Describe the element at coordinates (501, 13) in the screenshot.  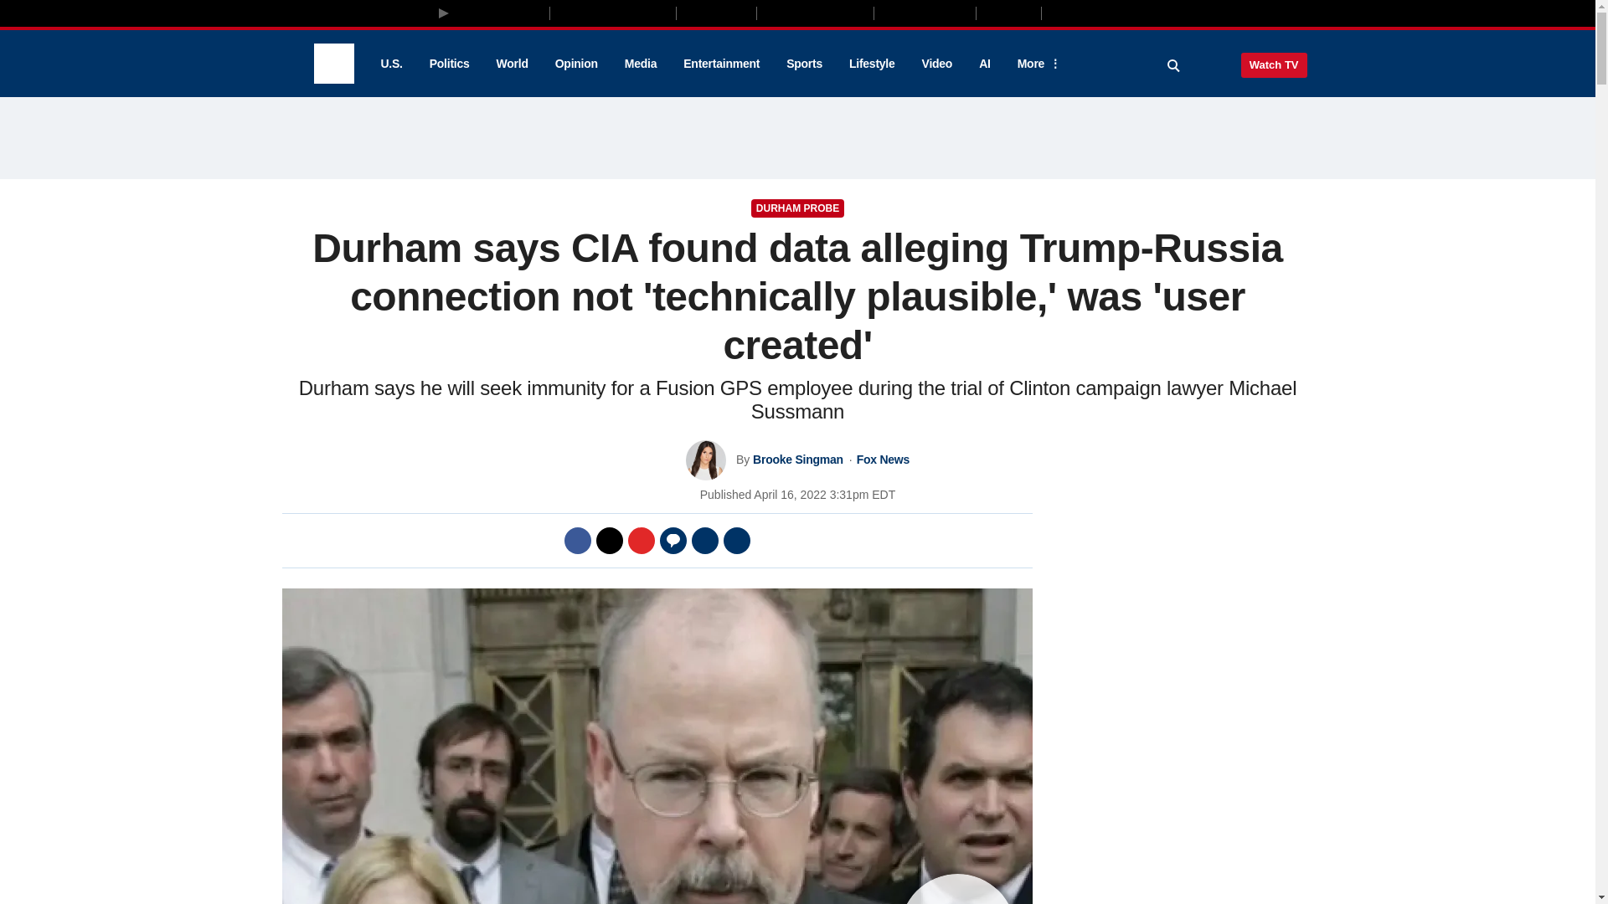
I see `Fox News Media` at that location.